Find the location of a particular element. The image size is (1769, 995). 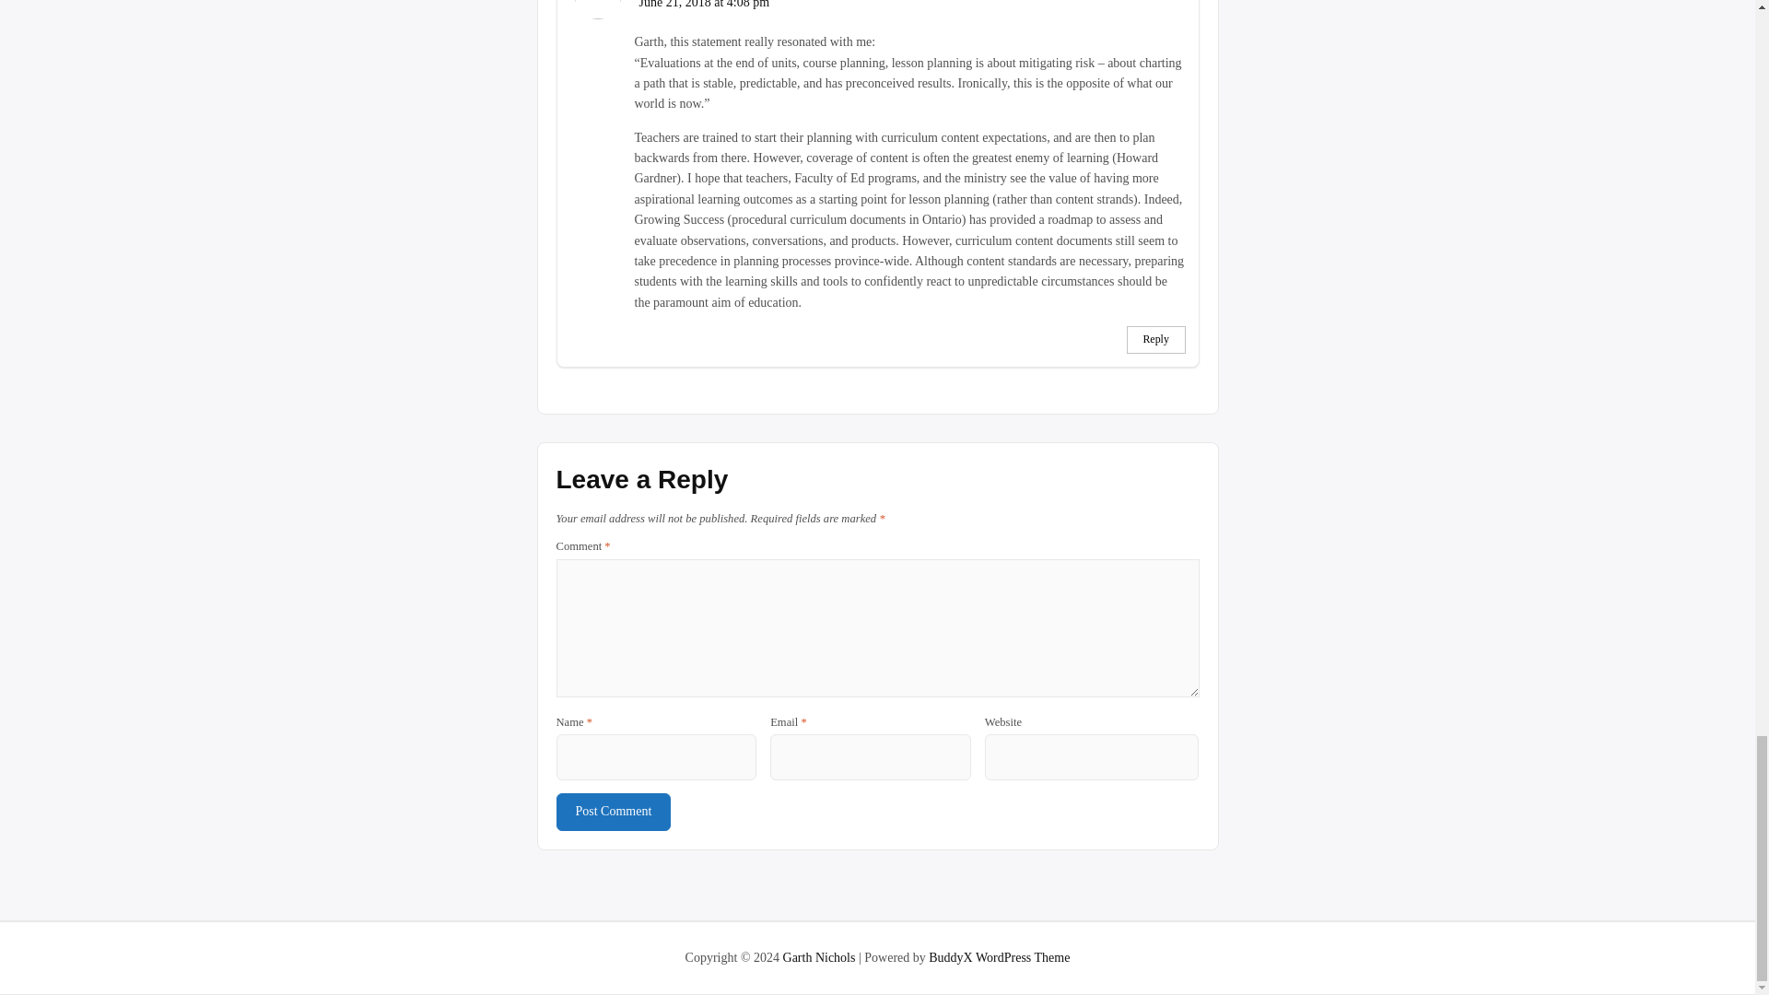

Garth Nichols is located at coordinates (820, 957).